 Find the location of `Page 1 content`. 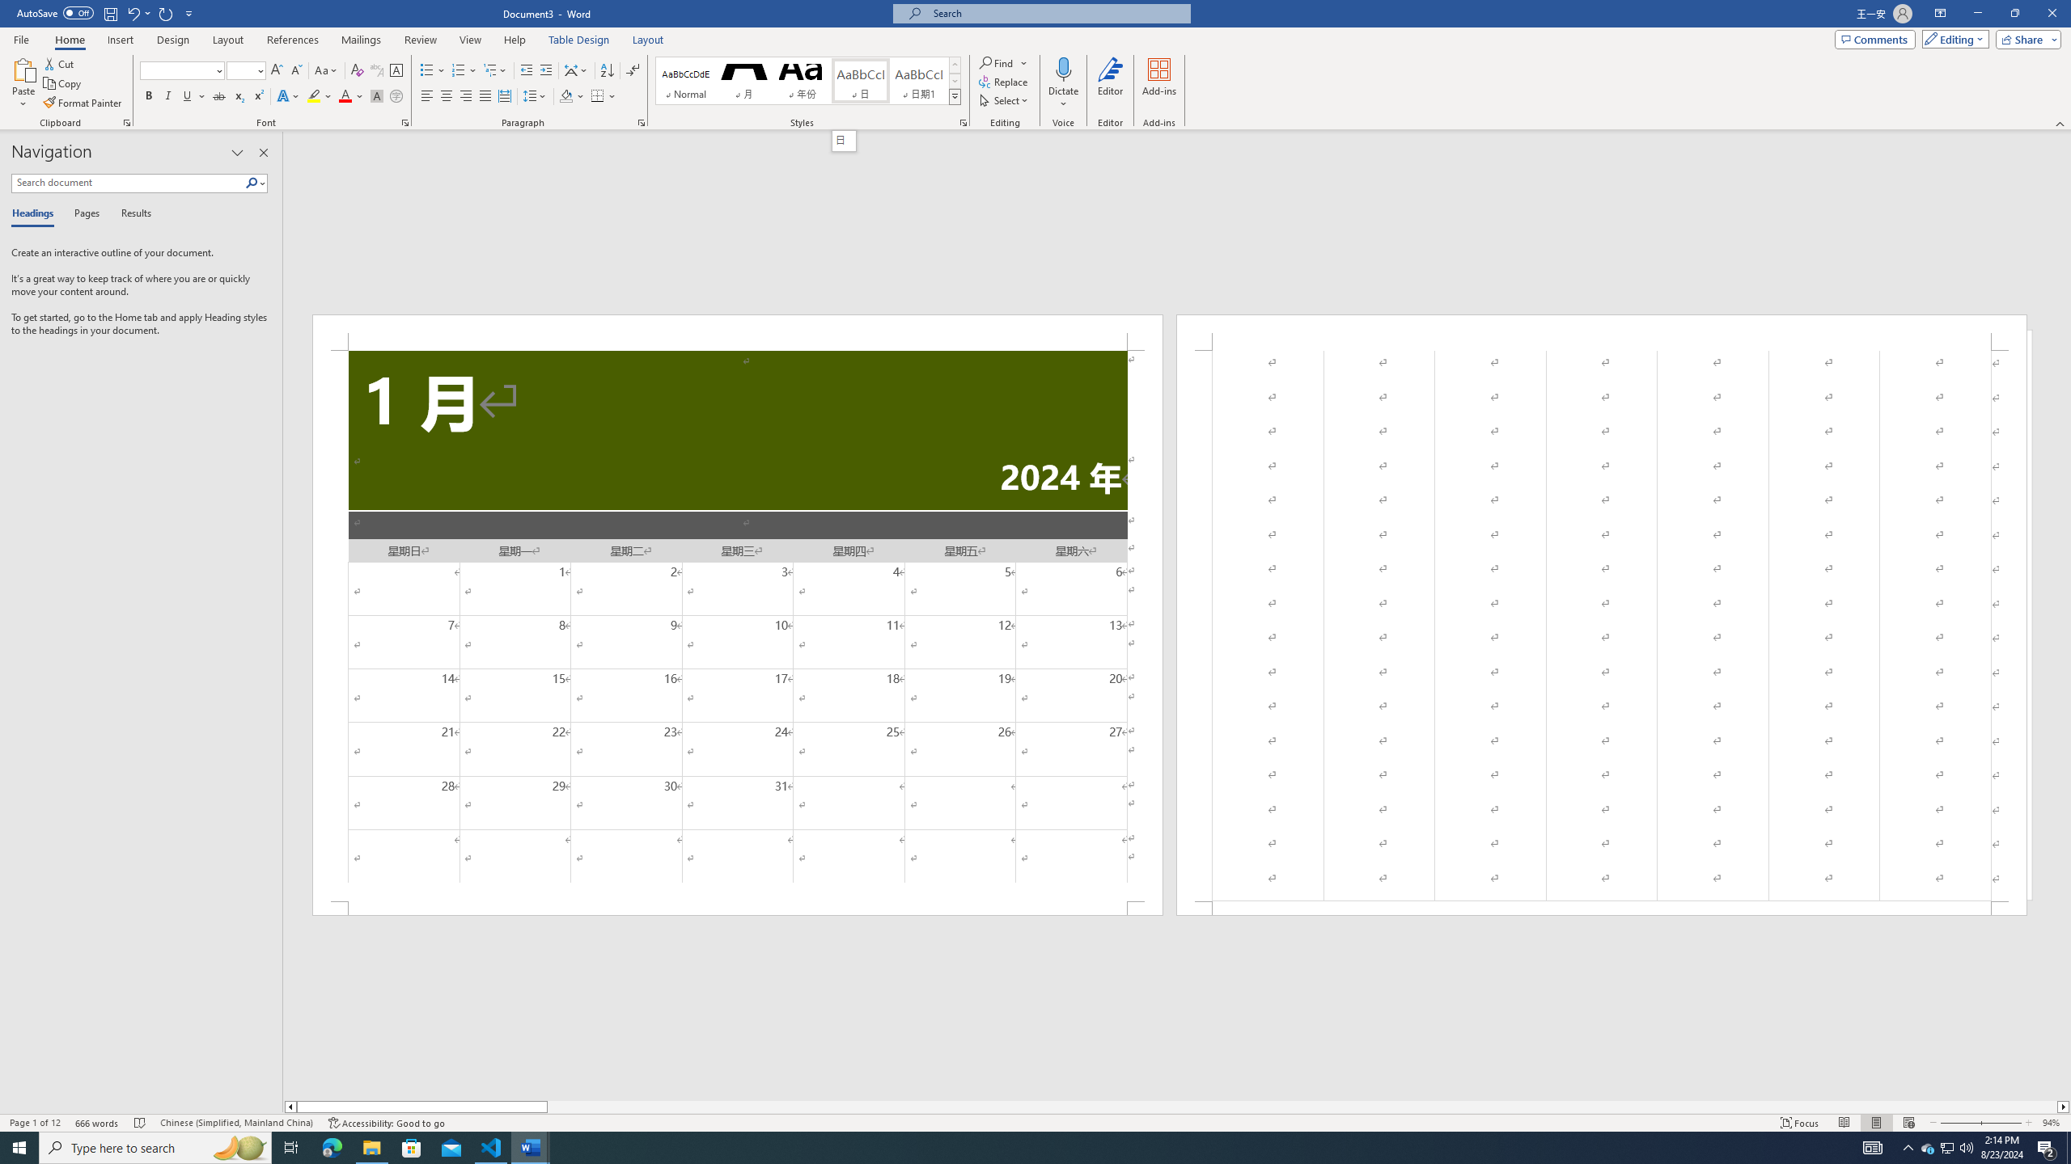

Page 1 content is located at coordinates (738, 626).